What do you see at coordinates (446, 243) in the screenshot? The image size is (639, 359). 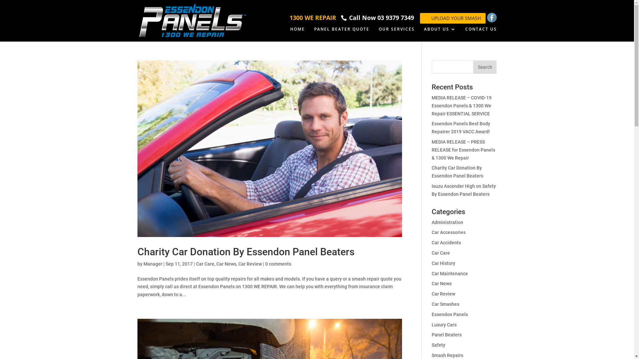 I see `Car Accidents` at bounding box center [446, 243].